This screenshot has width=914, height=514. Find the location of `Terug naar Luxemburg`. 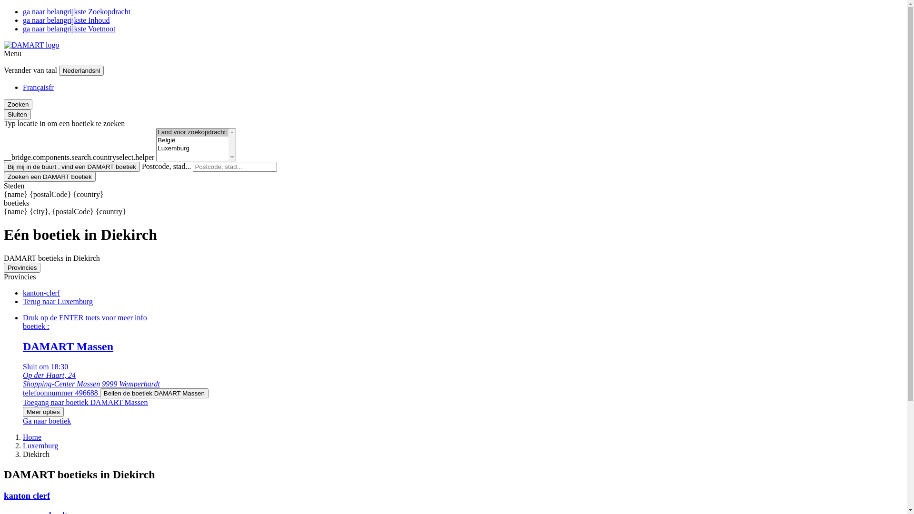

Terug naar Luxemburg is located at coordinates (58, 302).